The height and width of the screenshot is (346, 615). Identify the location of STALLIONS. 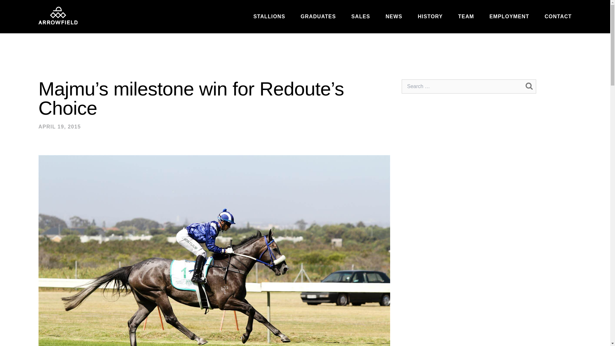
(269, 17).